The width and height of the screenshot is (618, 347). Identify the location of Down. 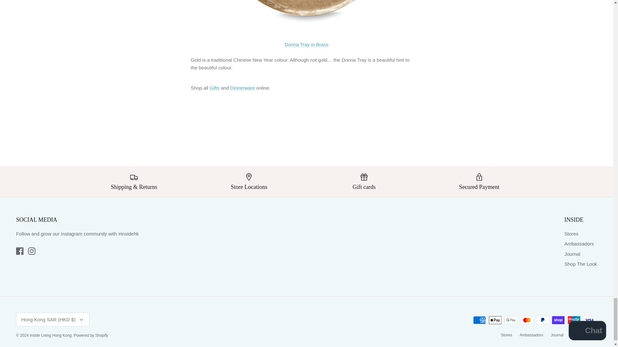
(81, 320).